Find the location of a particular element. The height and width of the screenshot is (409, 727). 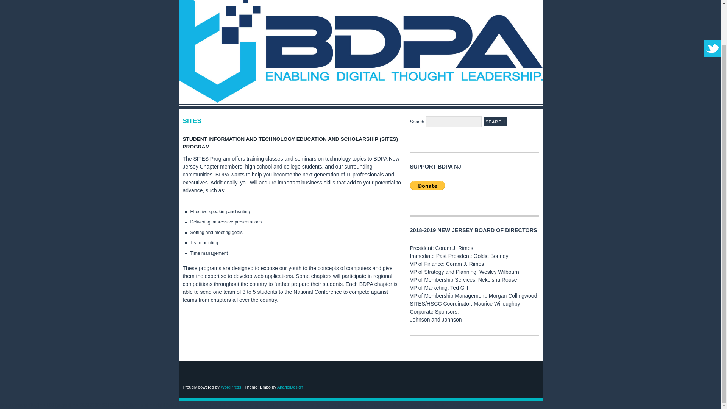

Search is located at coordinates (495, 122).